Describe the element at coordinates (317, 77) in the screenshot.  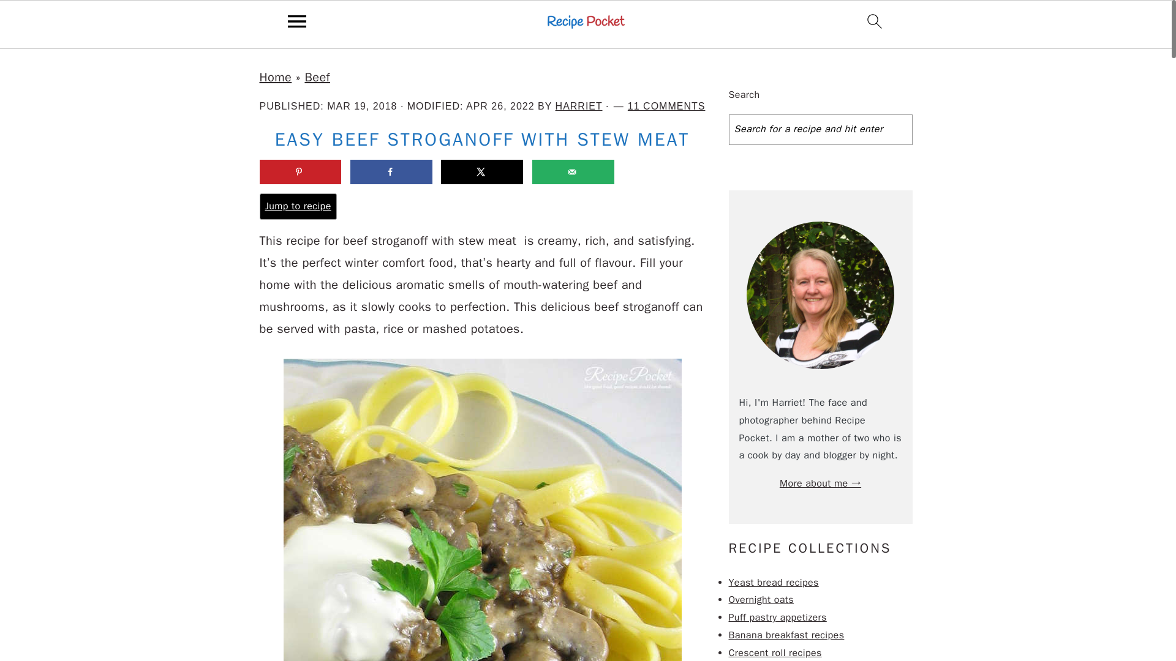
I see `Beef` at that location.